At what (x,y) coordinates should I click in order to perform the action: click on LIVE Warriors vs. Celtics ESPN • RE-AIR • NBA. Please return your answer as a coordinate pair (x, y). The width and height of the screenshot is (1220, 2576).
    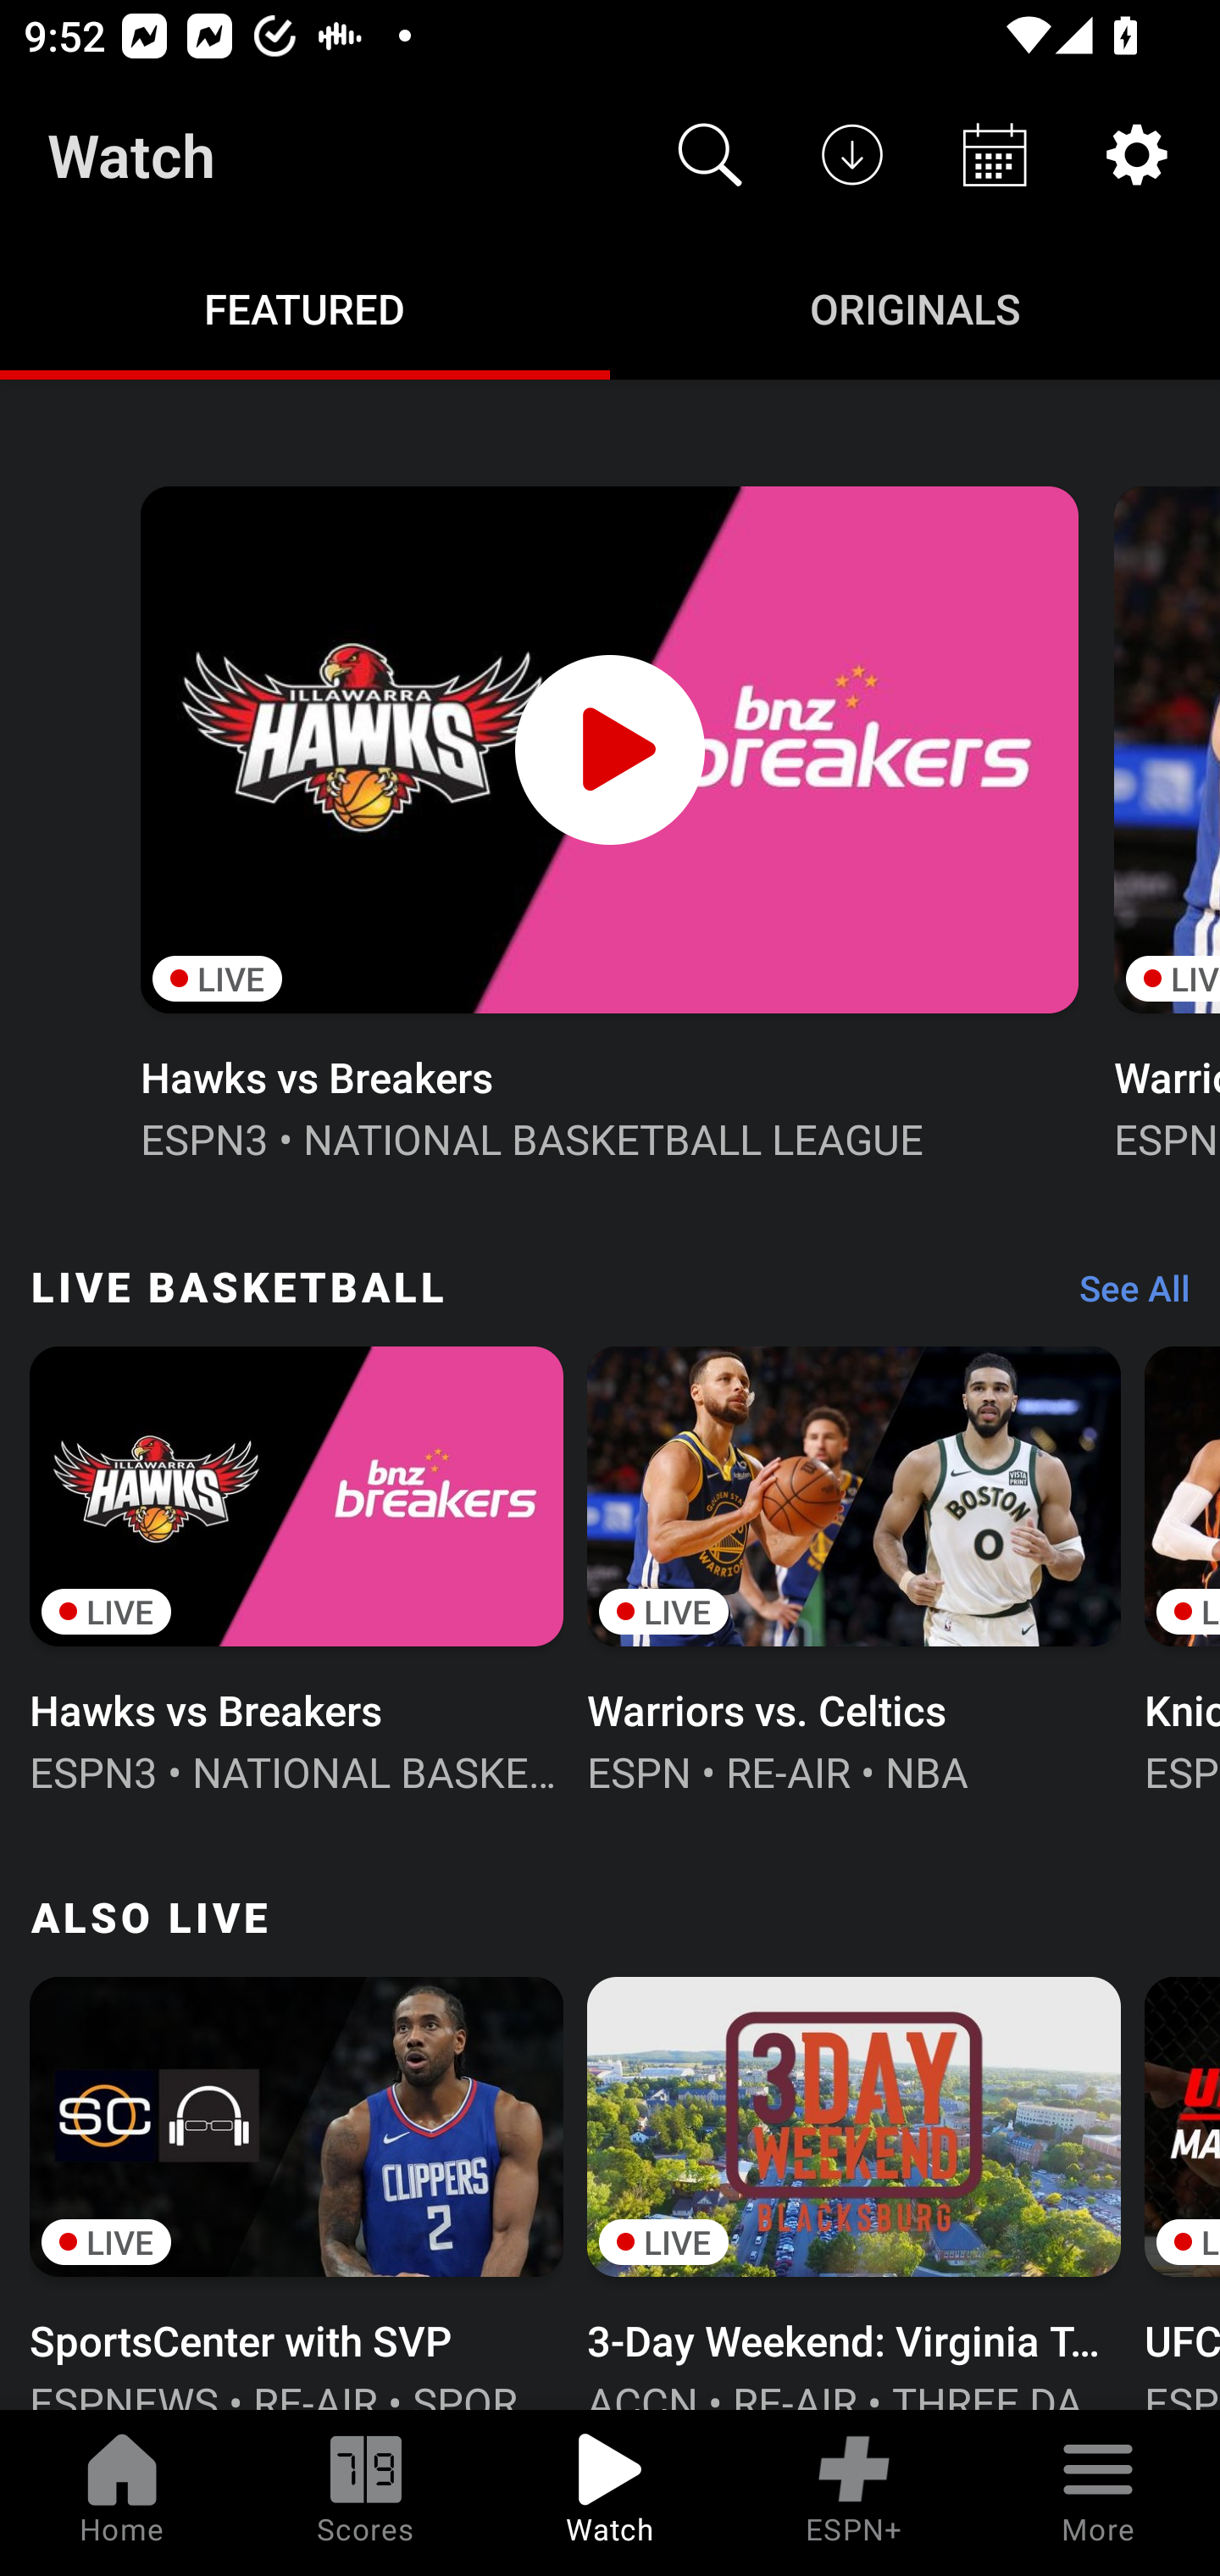
    Looking at the image, I should click on (854, 1567).